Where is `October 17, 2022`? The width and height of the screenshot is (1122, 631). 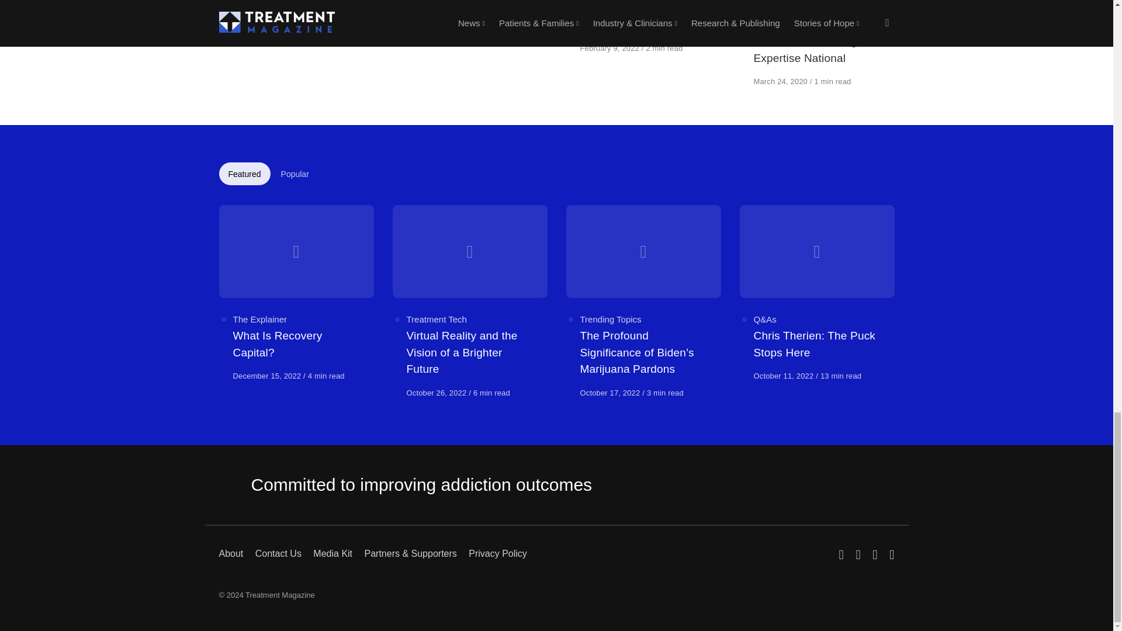 October 17, 2022 is located at coordinates (611, 393).